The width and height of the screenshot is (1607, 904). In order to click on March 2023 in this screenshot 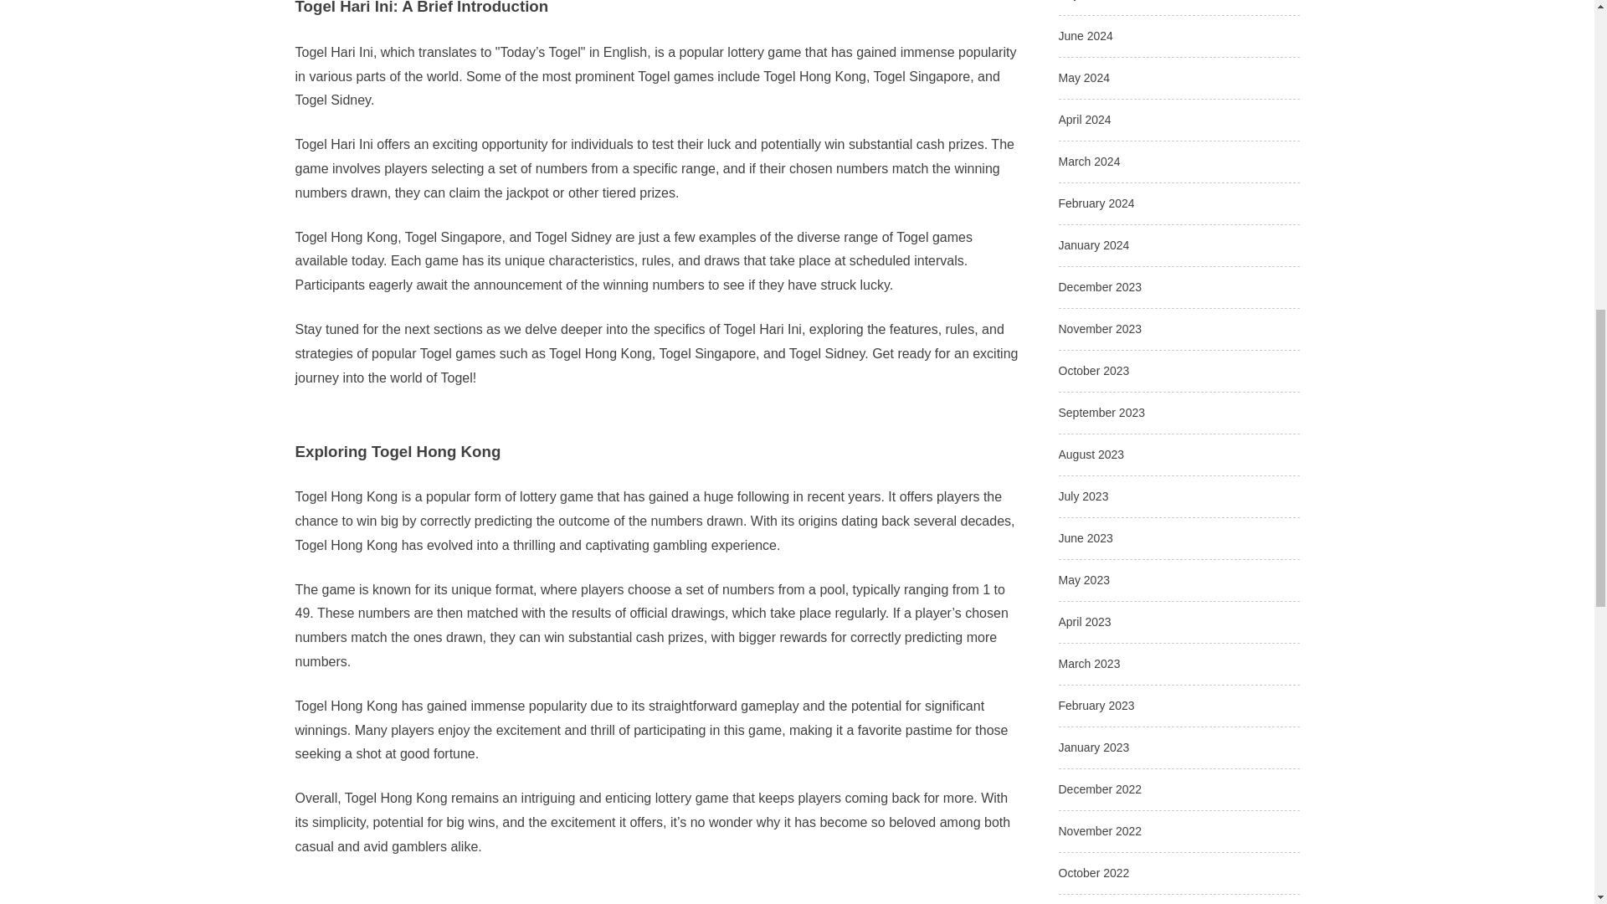, I will do `click(1088, 664)`.